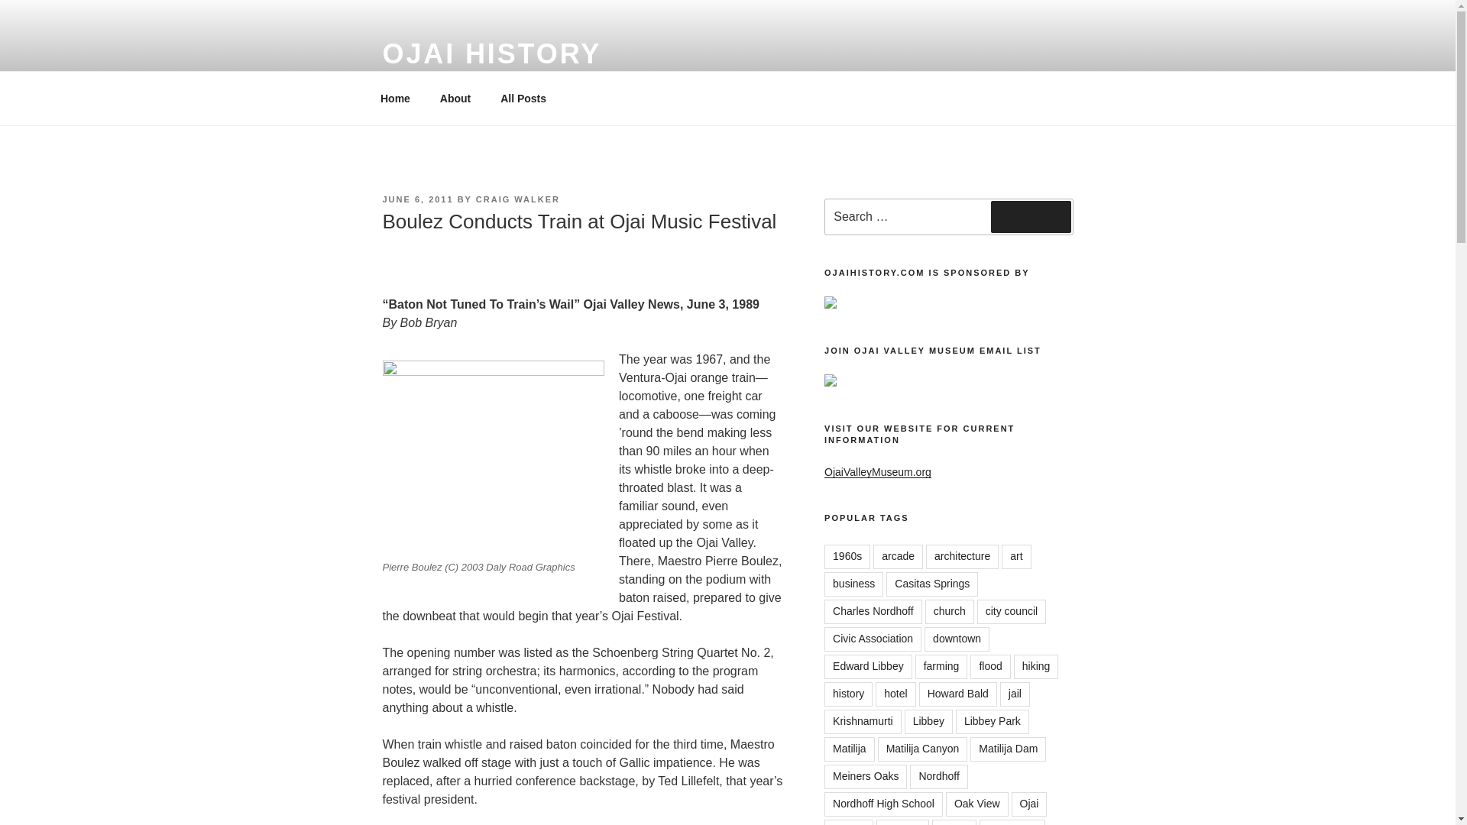  Describe the element at coordinates (455, 98) in the screenshot. I see `About` at that location.